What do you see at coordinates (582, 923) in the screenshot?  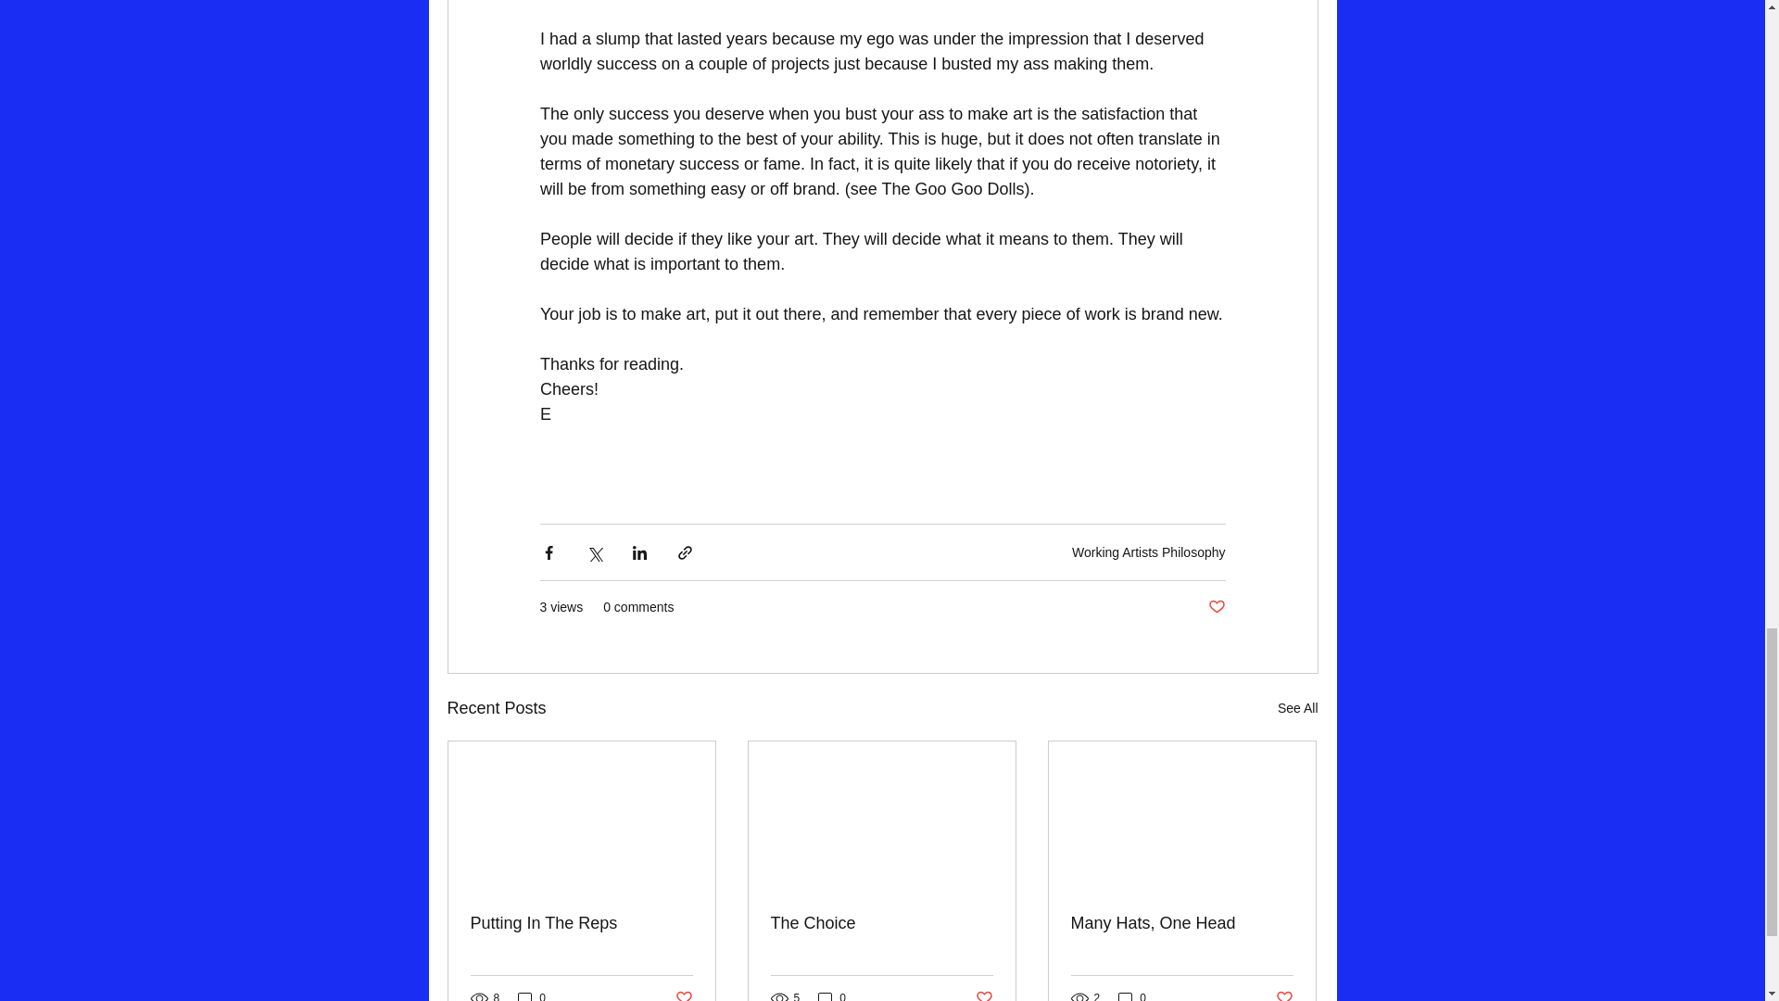 I see `Putting In The Reps` at bounding box center [582, 923].